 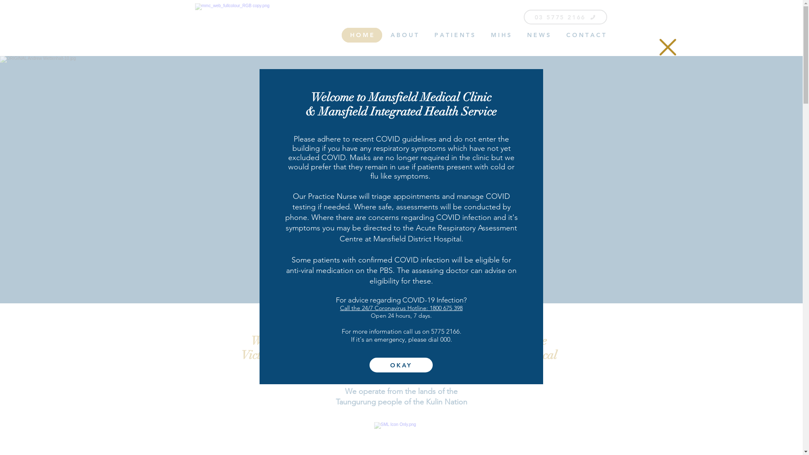 What do you see at coordinates (565, 17) in the screenshot?
I see `03 5775 2166` at bounding box center [565, 17].